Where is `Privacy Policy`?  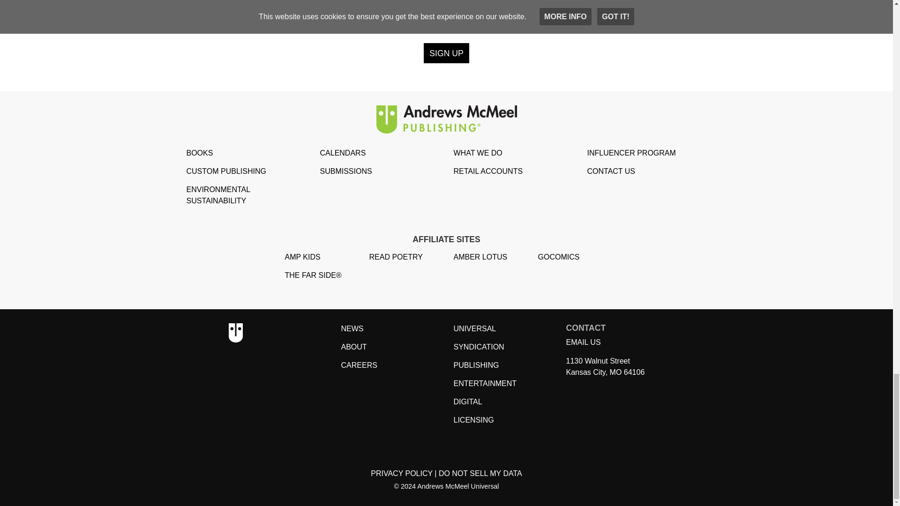 Privacy Policy is located at coordinates (480, 473).